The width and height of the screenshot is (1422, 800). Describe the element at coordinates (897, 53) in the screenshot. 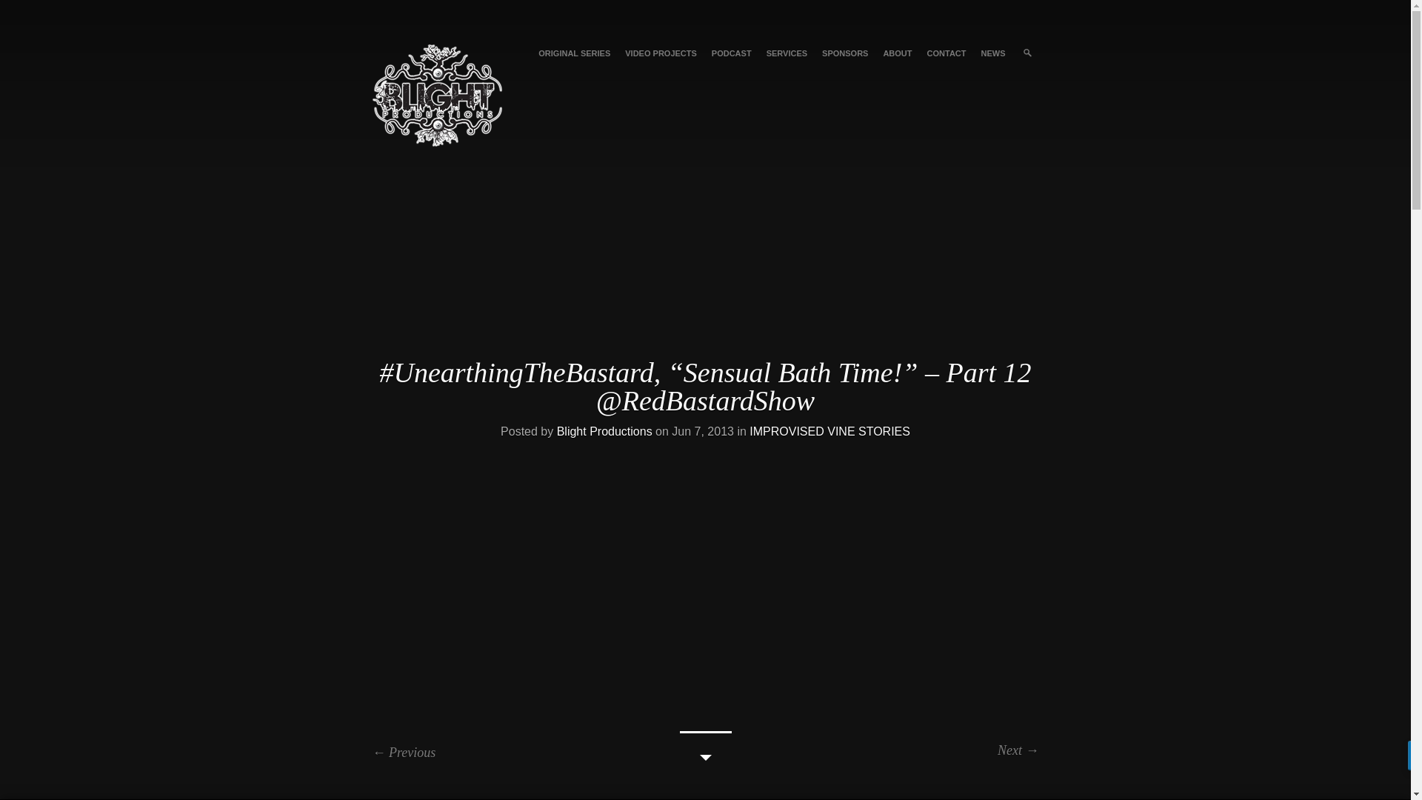

I see `ABOUT` at that location.